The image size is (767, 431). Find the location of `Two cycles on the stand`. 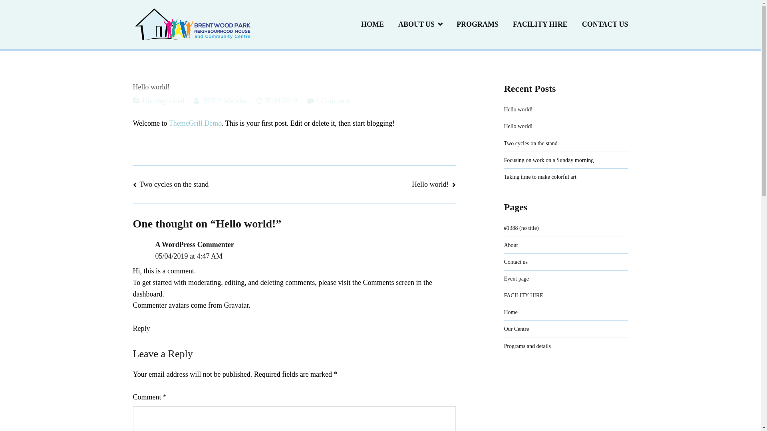

Two cycles on the stand is located at coordinates (531, 144).